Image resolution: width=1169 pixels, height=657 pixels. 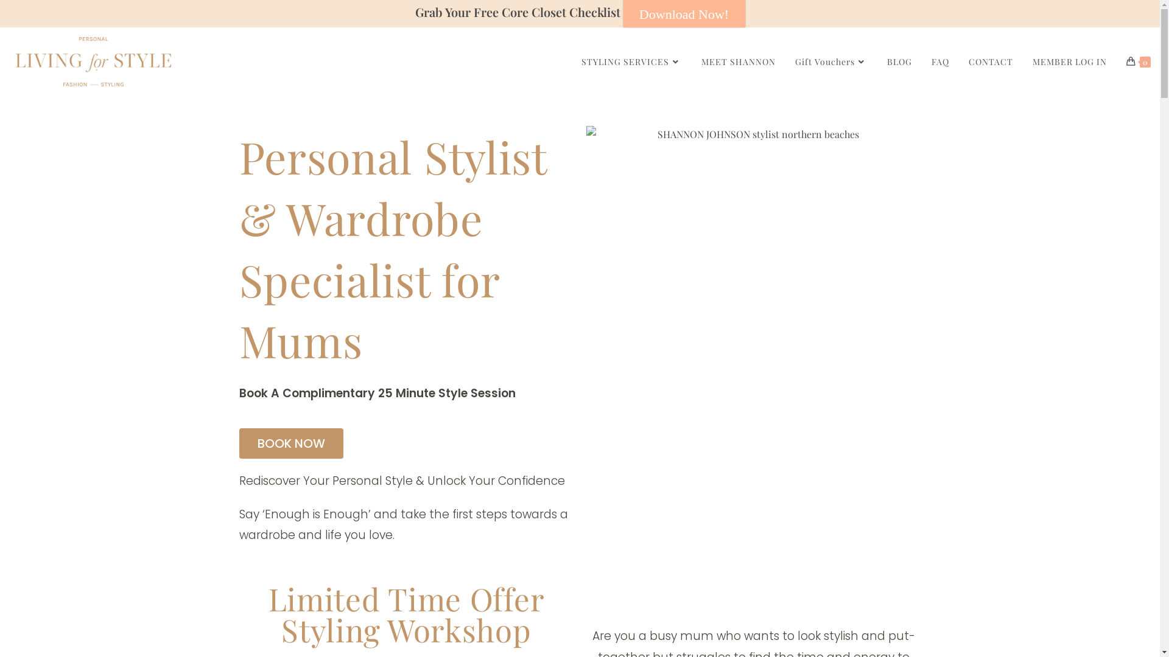 What do you see at coordinates (1139, 62) in the screenshot?
I see `0` at bounding box center [1139, 62].